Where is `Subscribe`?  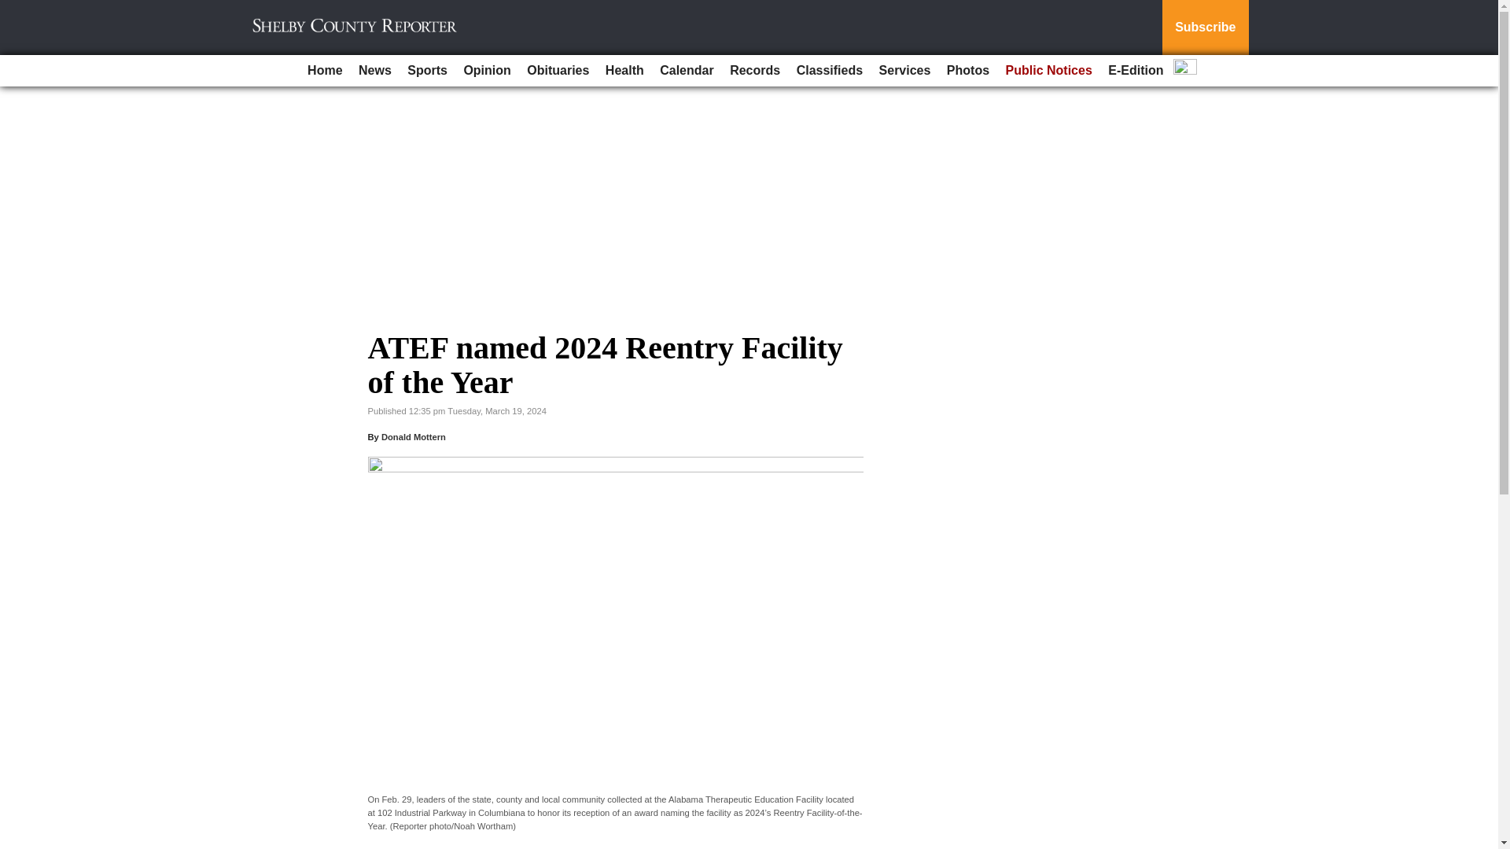 Subscribe is located at coordinates (1205, 28).